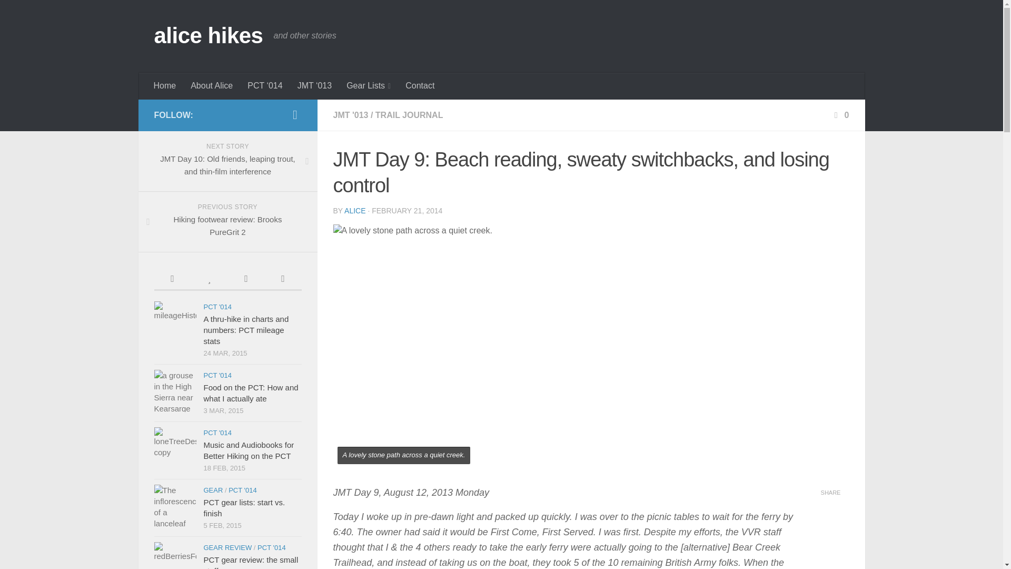  What do you see at coordinates (208, 36) in the screenshot?
I see `RSS` at bounding box center [208, 36].